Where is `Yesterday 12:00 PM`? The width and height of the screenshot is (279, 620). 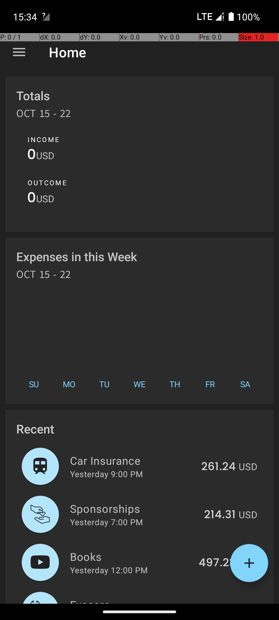
Yesterday 12:00 PM is located at coordinates (109, 570).